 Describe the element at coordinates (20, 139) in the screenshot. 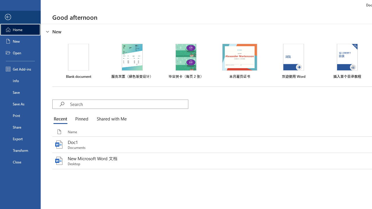

I see `Export` at that location.